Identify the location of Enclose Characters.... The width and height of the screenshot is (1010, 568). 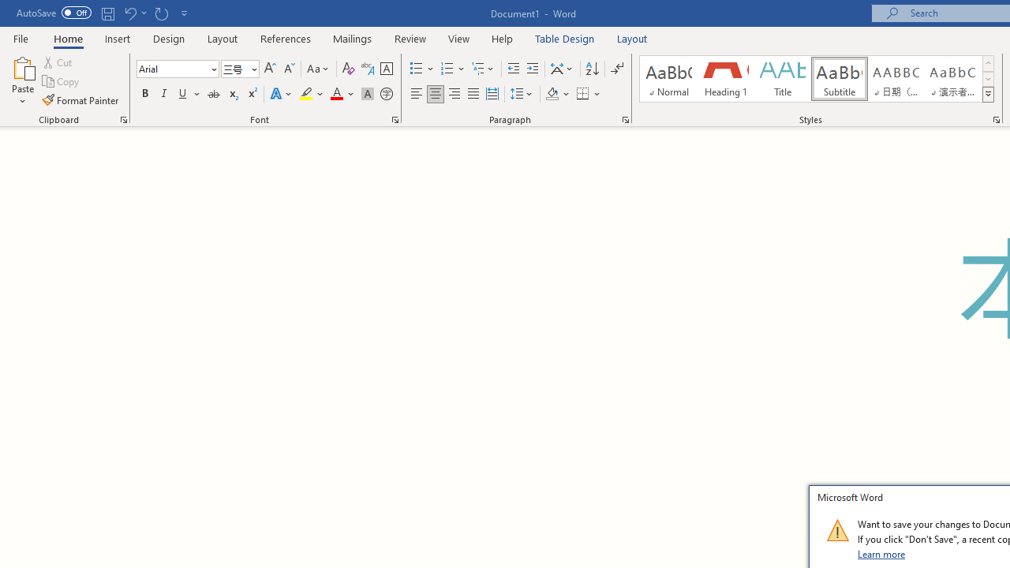
(386, 95).